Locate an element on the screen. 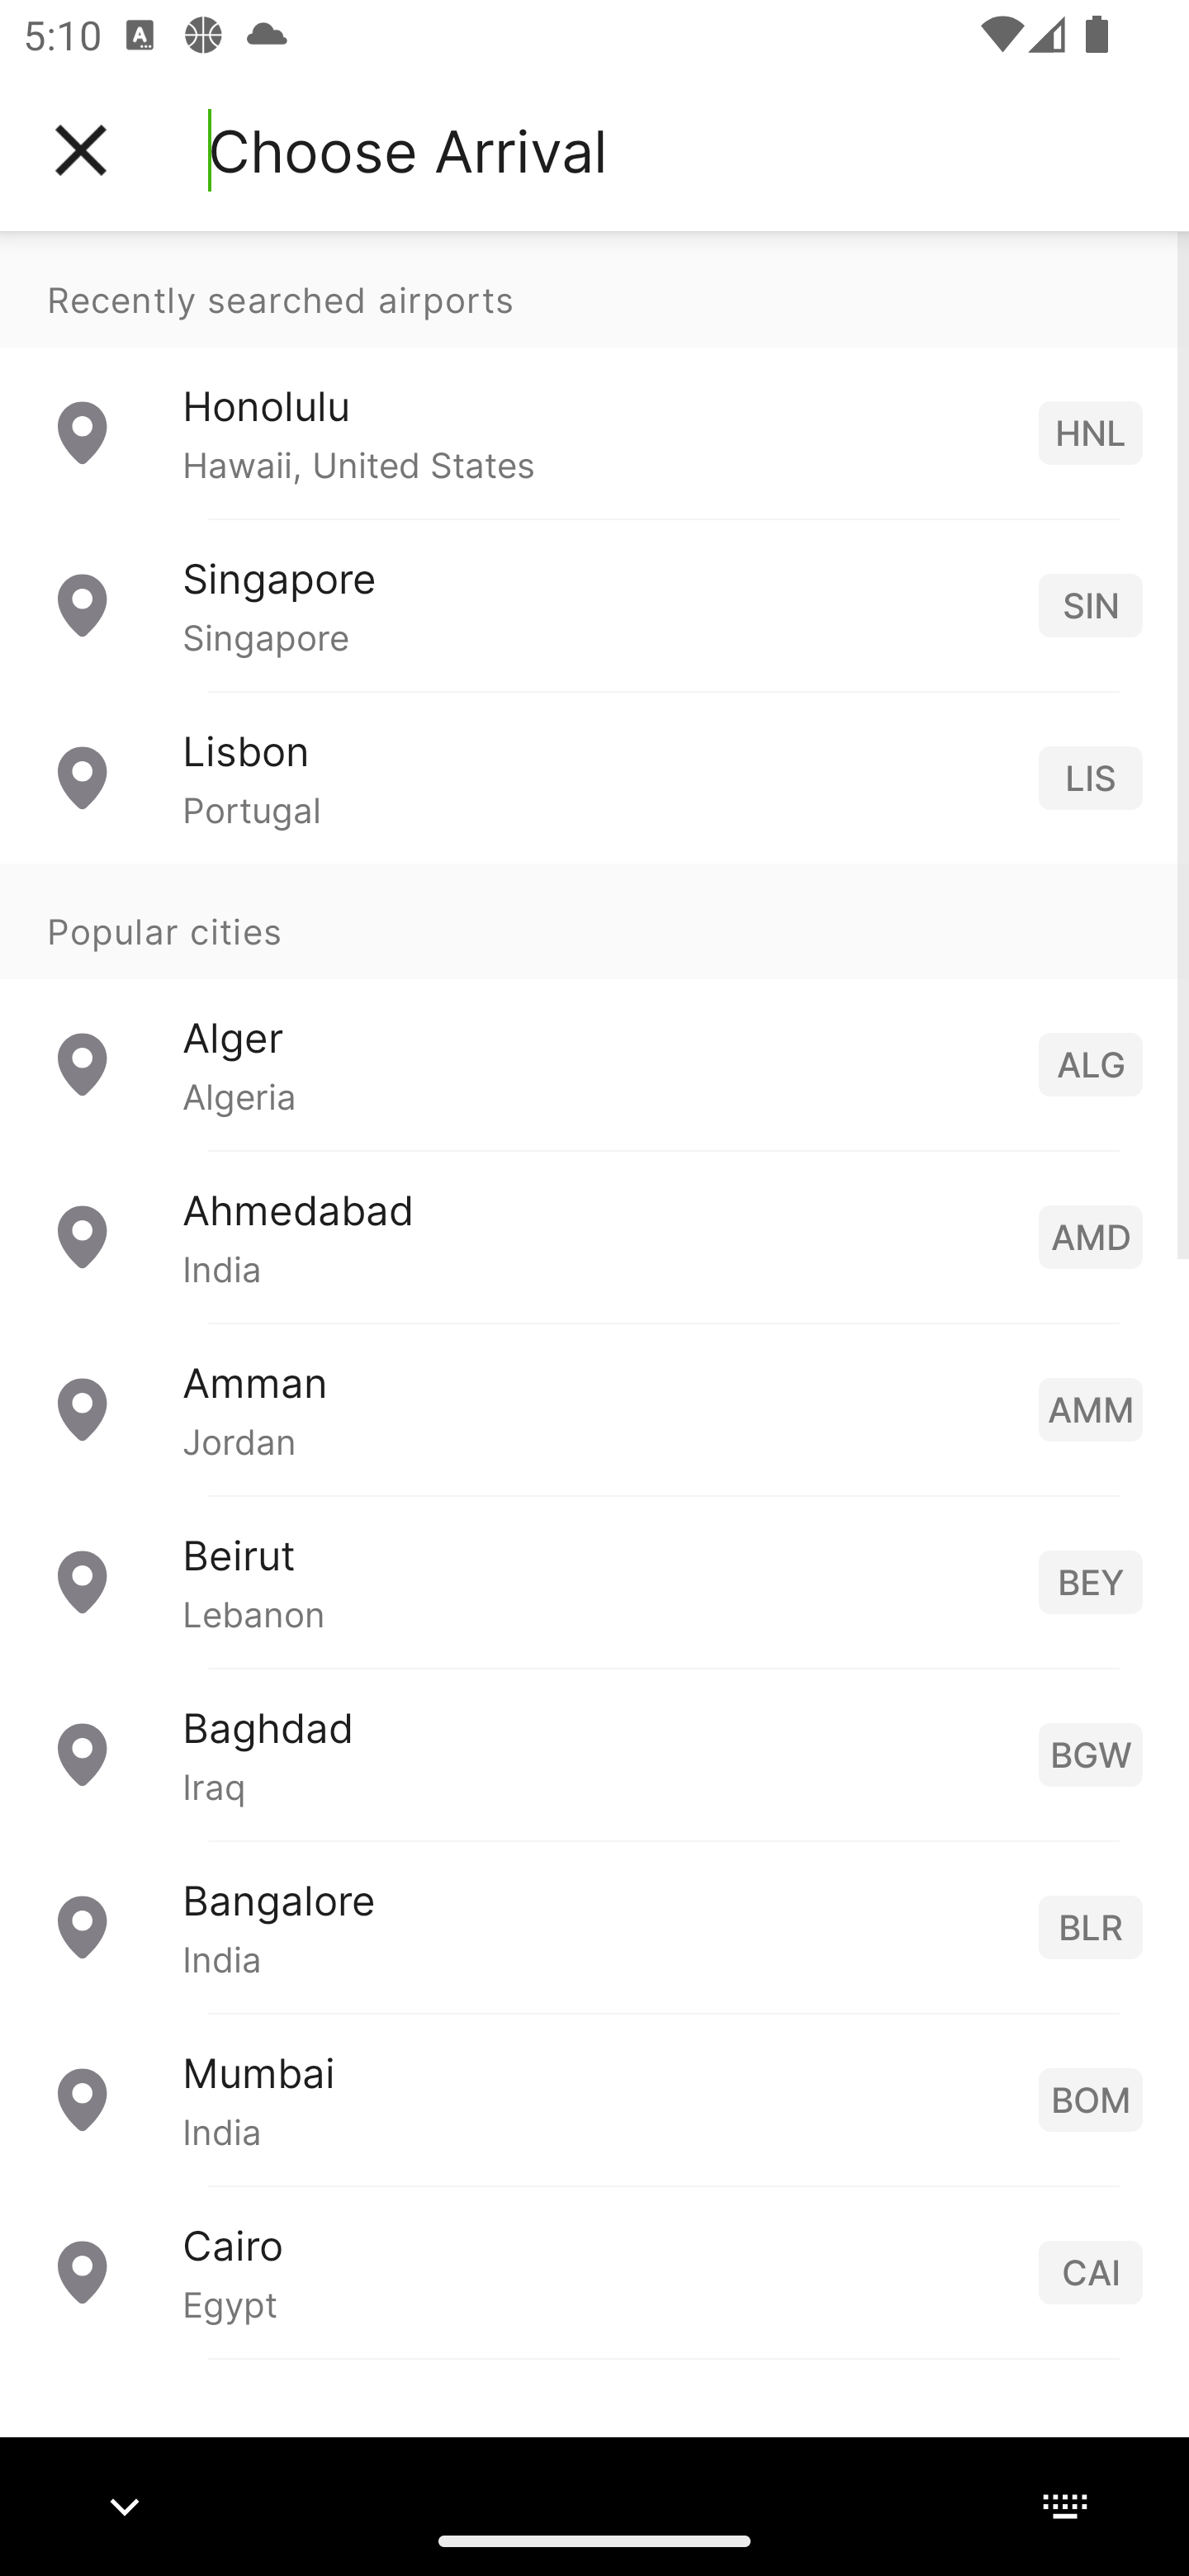 The width and height of the screenshot is (1189, 2576). Baghdad Iraq BGW is located at coordinates (594, 1752).